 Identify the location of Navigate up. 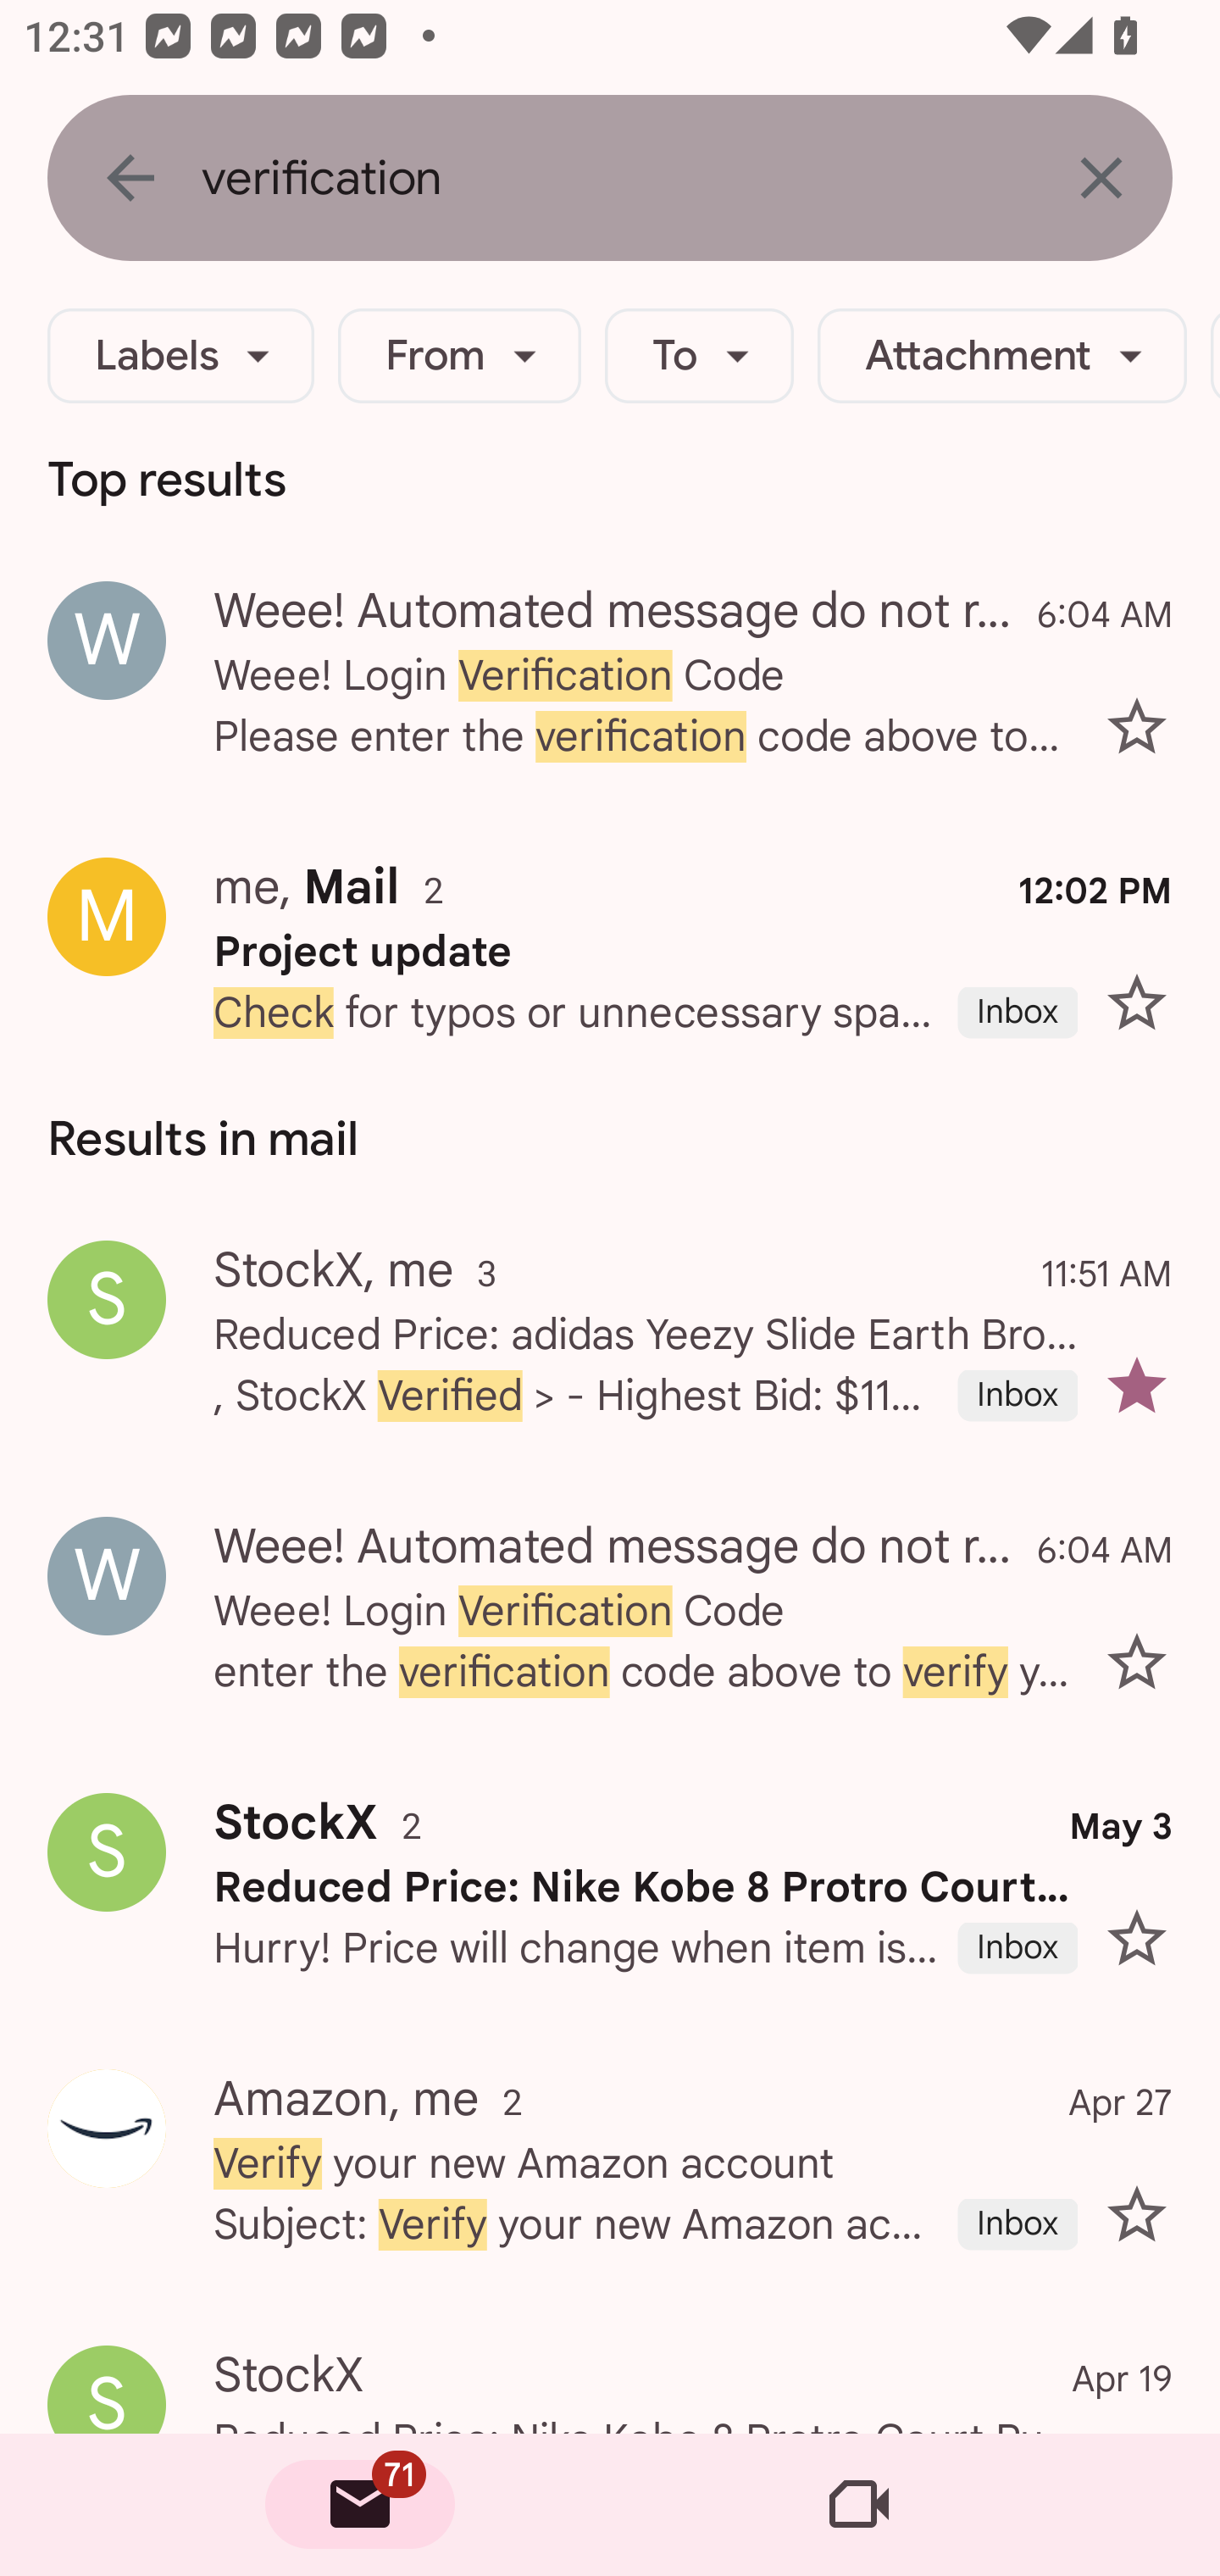
(130, 177).